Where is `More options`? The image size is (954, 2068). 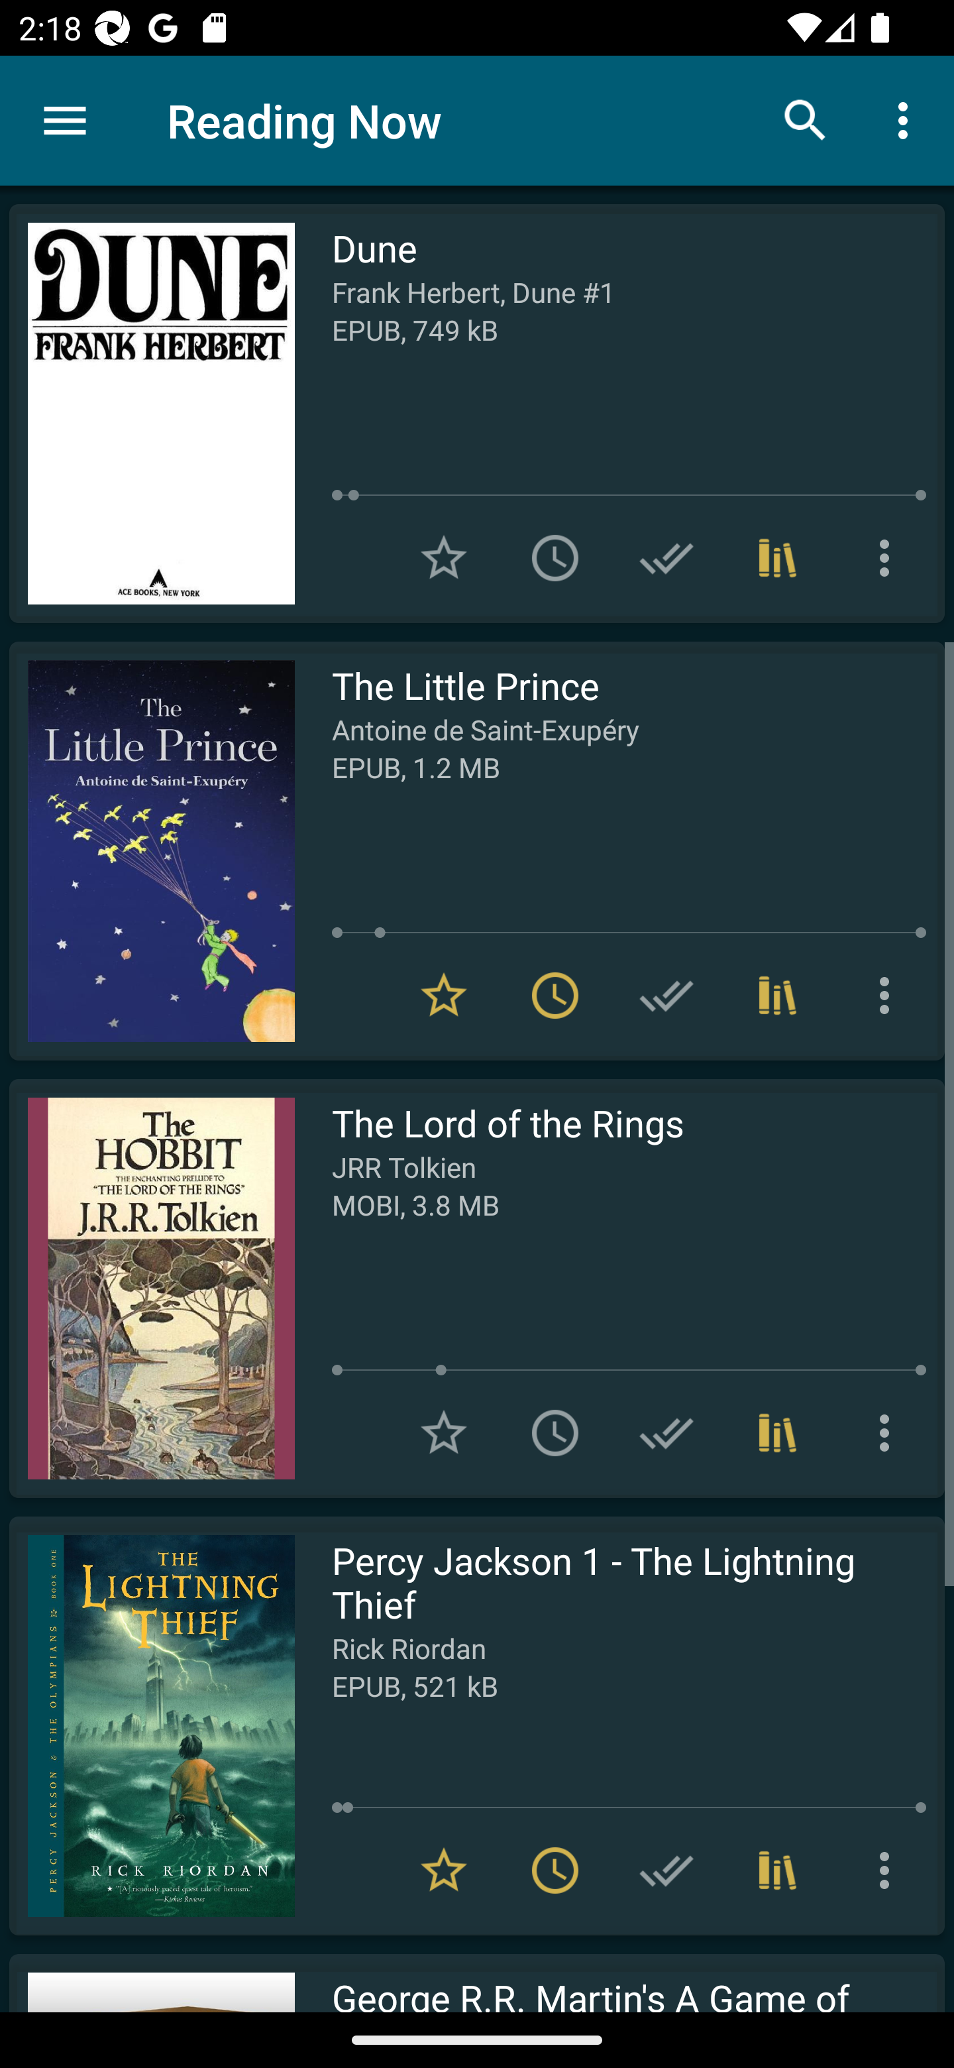
More options is located at coordinates (889, 994).